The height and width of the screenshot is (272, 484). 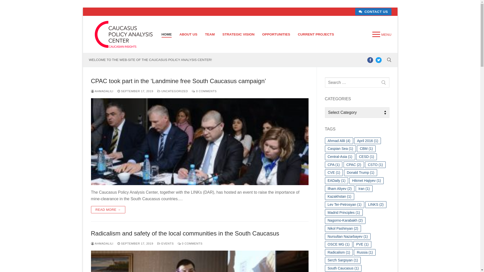 I want to click on Russia (1), so click(x=365, y=252).